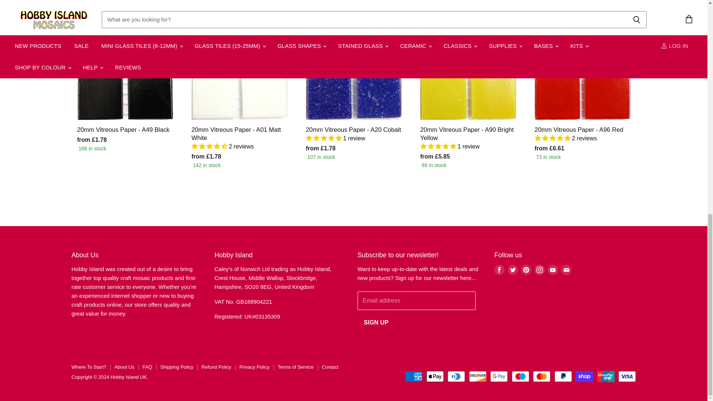 The width and height of the screenshot is (713, 401). Describe the element at coordinates (526, 270) in the screenshot. I see `Pinterest` at that location.